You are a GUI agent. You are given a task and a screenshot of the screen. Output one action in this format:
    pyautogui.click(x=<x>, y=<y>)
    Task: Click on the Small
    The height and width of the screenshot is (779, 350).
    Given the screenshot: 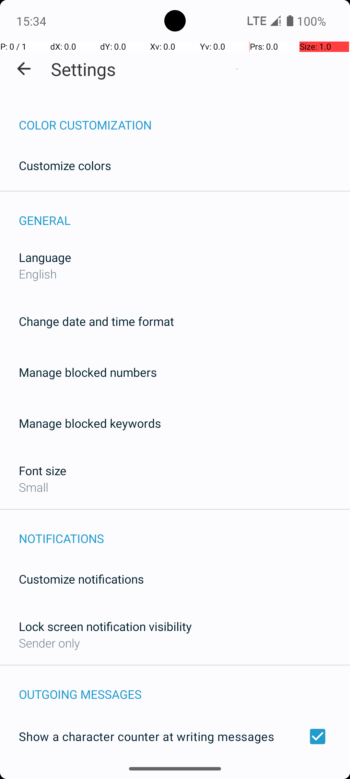 What is the action you would take?
    pyautogui.click(x=34, y=487)
    